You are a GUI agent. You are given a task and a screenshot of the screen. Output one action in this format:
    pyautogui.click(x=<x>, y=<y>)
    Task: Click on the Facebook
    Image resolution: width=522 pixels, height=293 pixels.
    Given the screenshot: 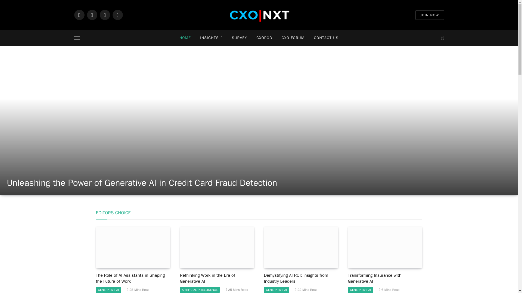 What is the action you would take?
    pyautogui.click(x=104, y=15)
    